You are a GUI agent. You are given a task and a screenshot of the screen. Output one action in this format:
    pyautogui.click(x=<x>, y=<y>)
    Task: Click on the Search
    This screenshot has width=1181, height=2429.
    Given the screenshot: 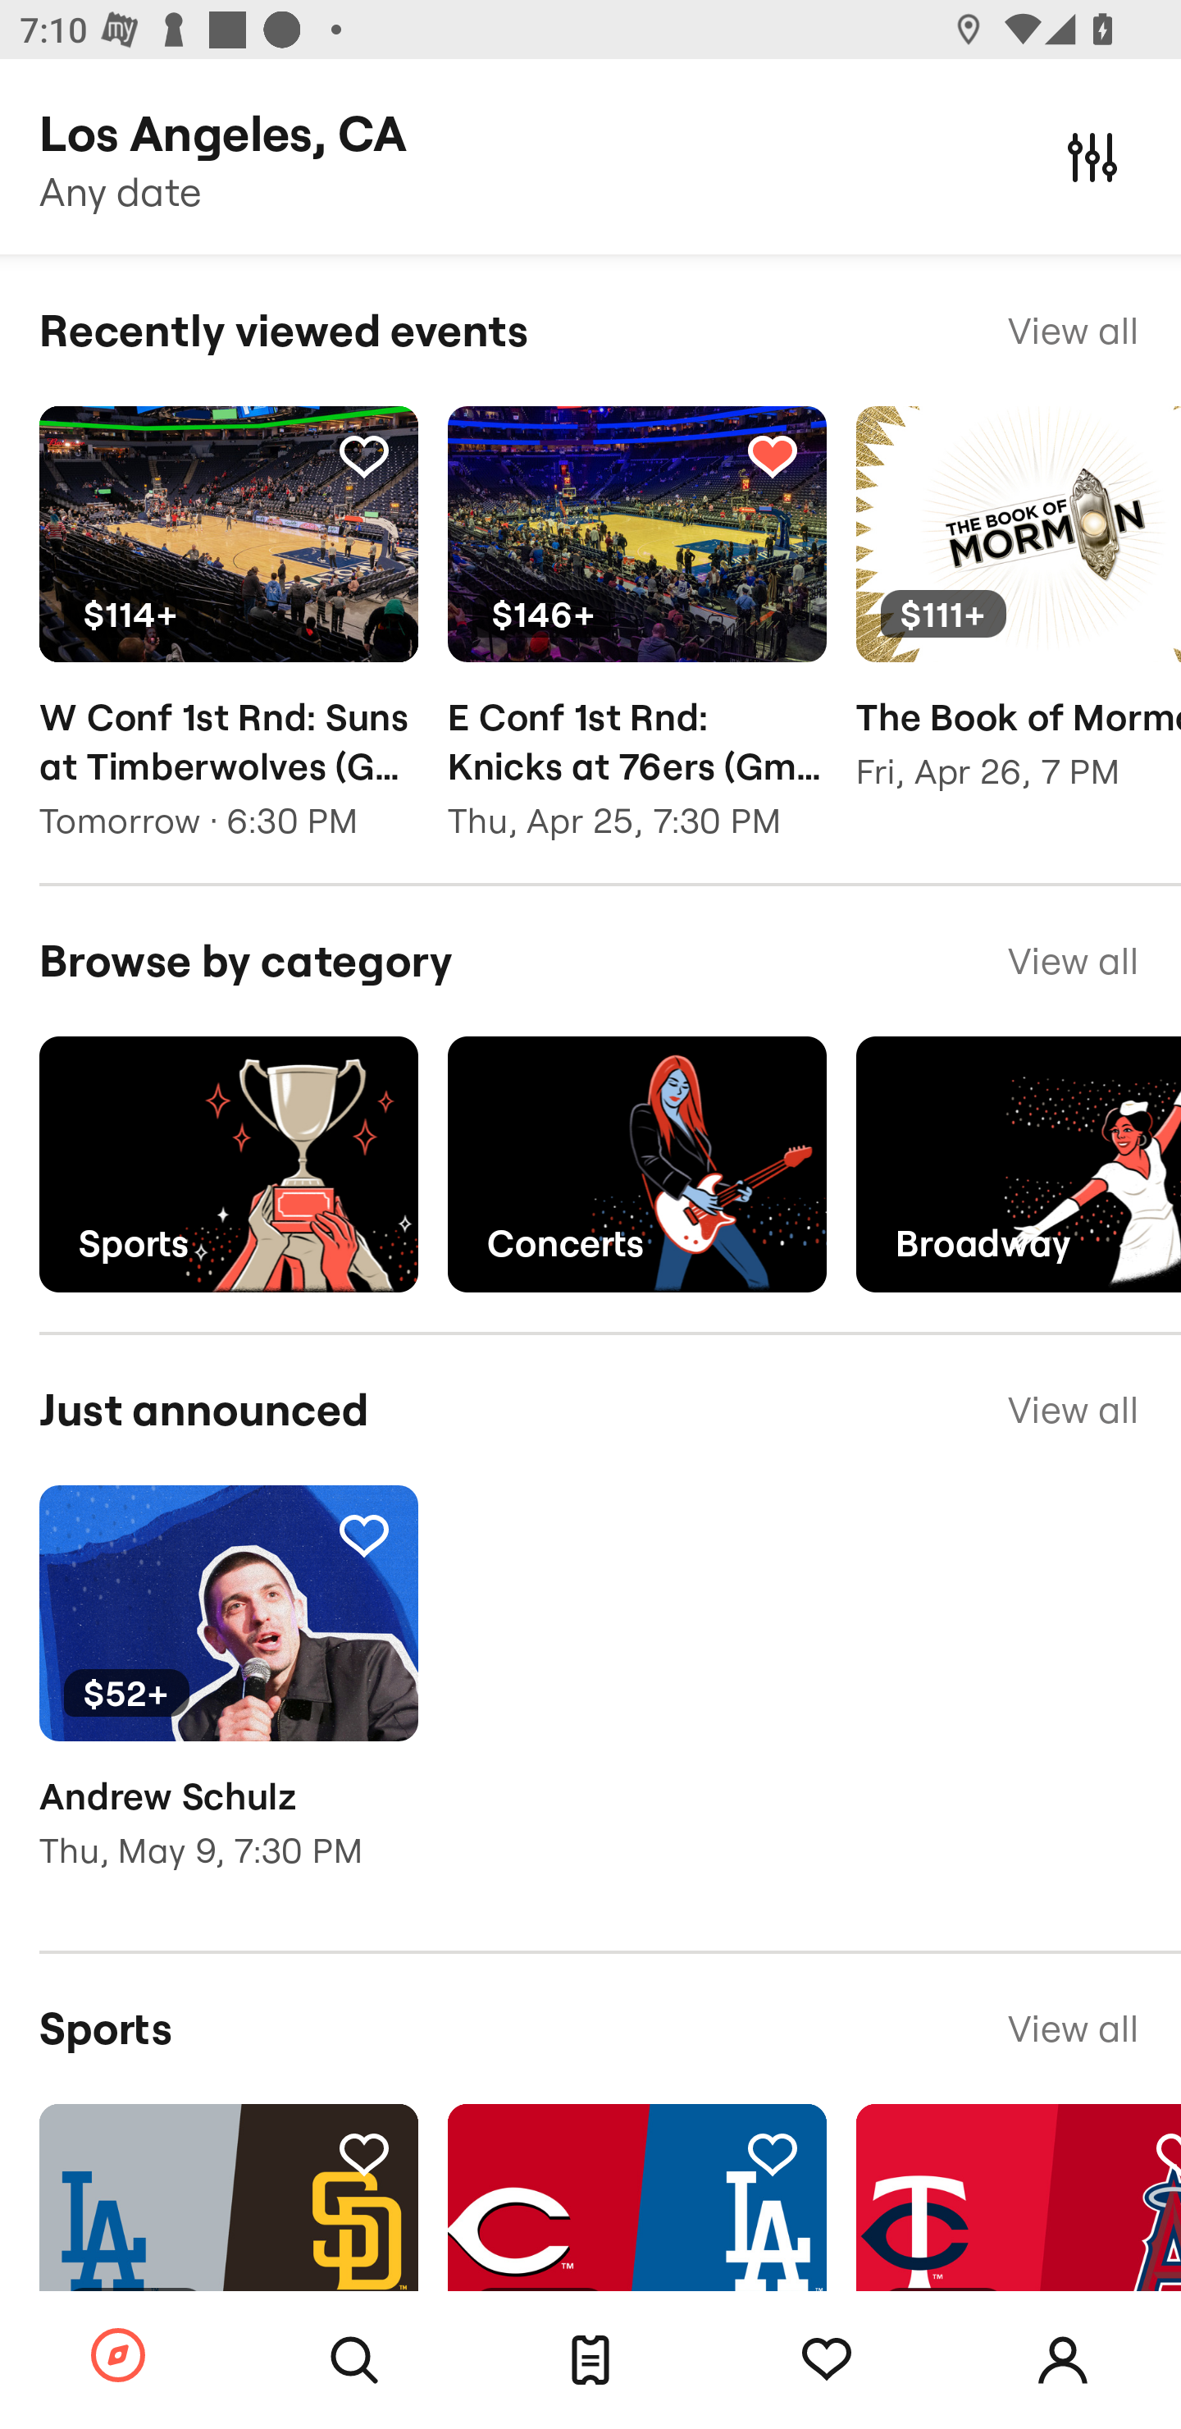 What is the action you would take?
    pyautogui.click(x=354, y=2360)
    